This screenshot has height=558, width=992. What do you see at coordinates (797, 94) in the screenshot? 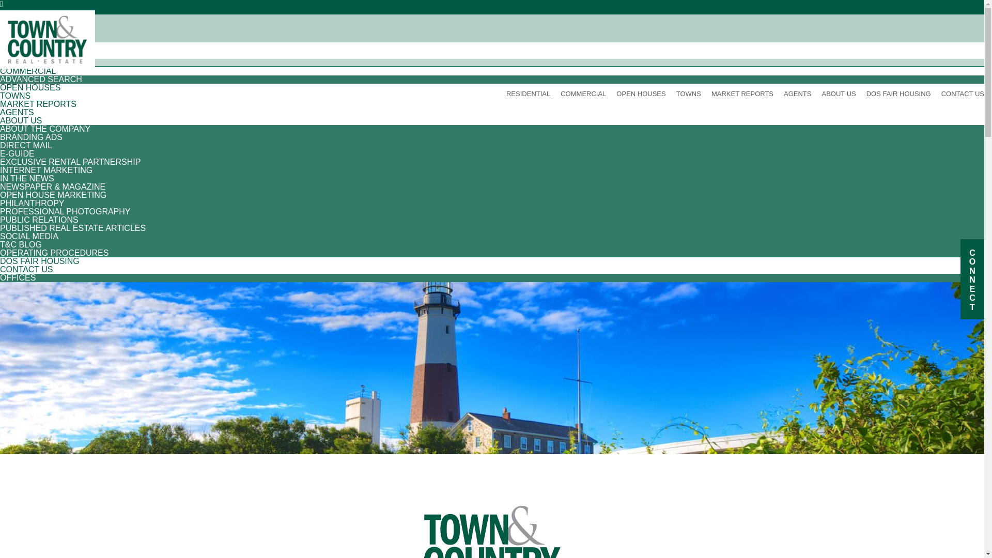
I see `AGENTS` at bounding box center [797, 94].